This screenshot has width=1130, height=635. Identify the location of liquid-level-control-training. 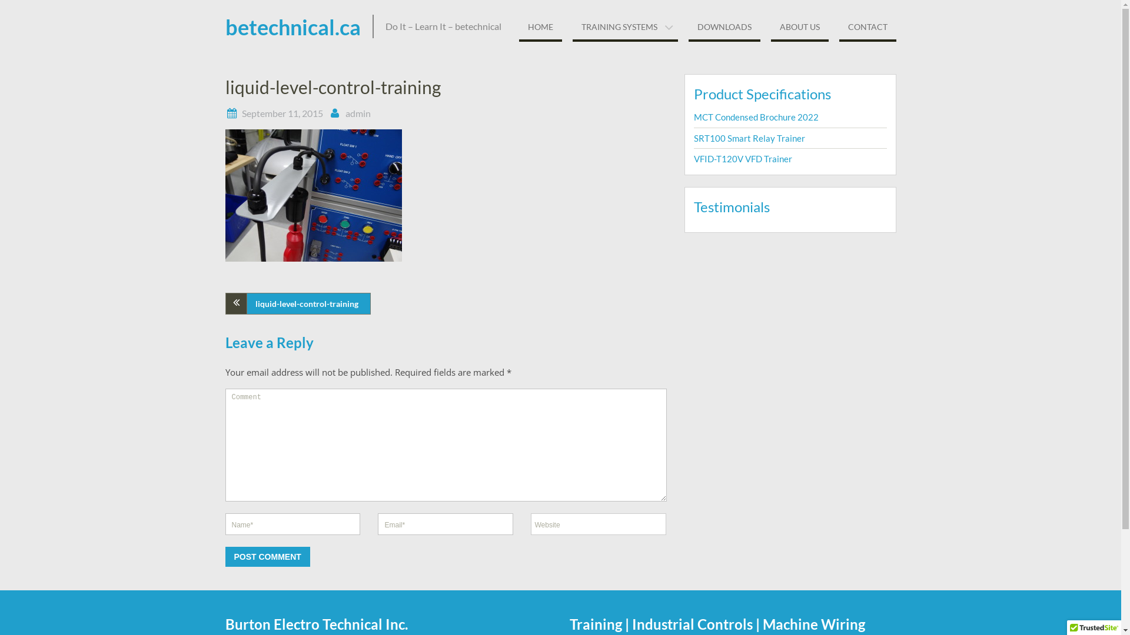
(298, 303).